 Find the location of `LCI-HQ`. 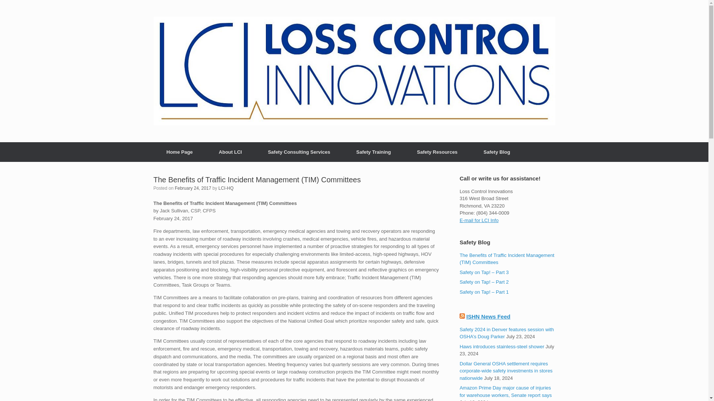

LCI-HQ is located at coordinates (226, 188).